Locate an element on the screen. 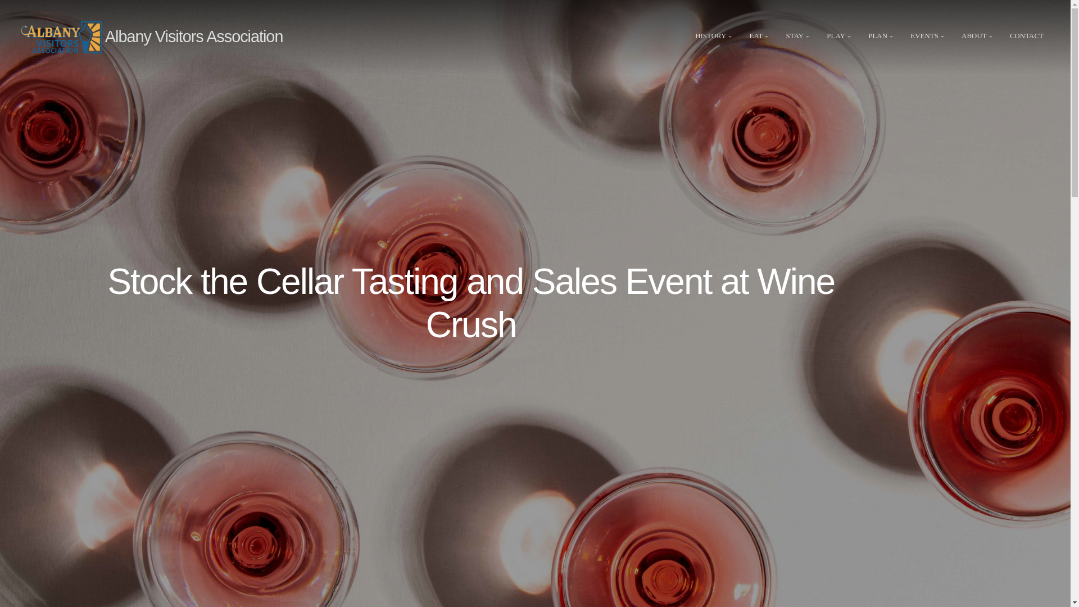 This screenshot has width=1079, height=607. HISTORY is located at coordinates (714, 37).